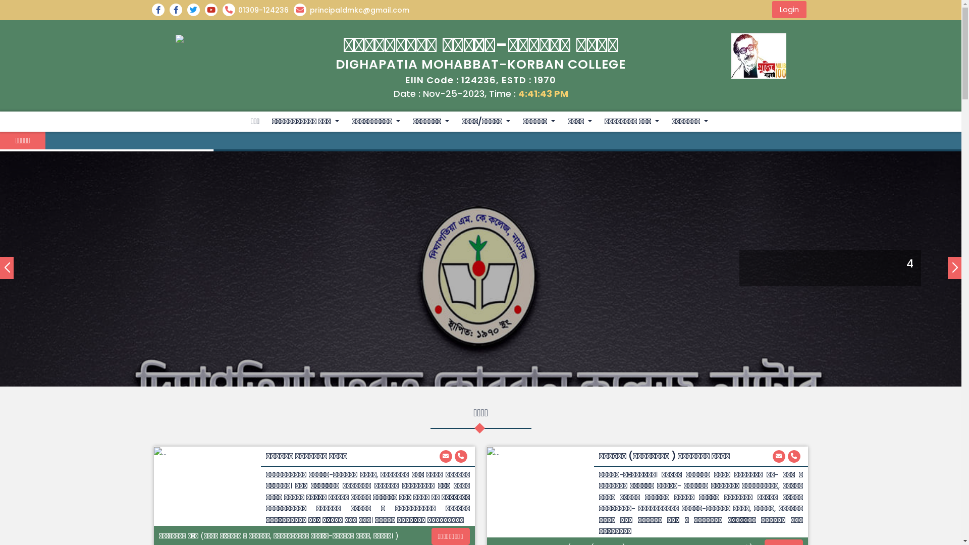  Describe the element at coordinates (354, 10) in the screenshot. I see `principaldmkc@gmail.com` at that location.